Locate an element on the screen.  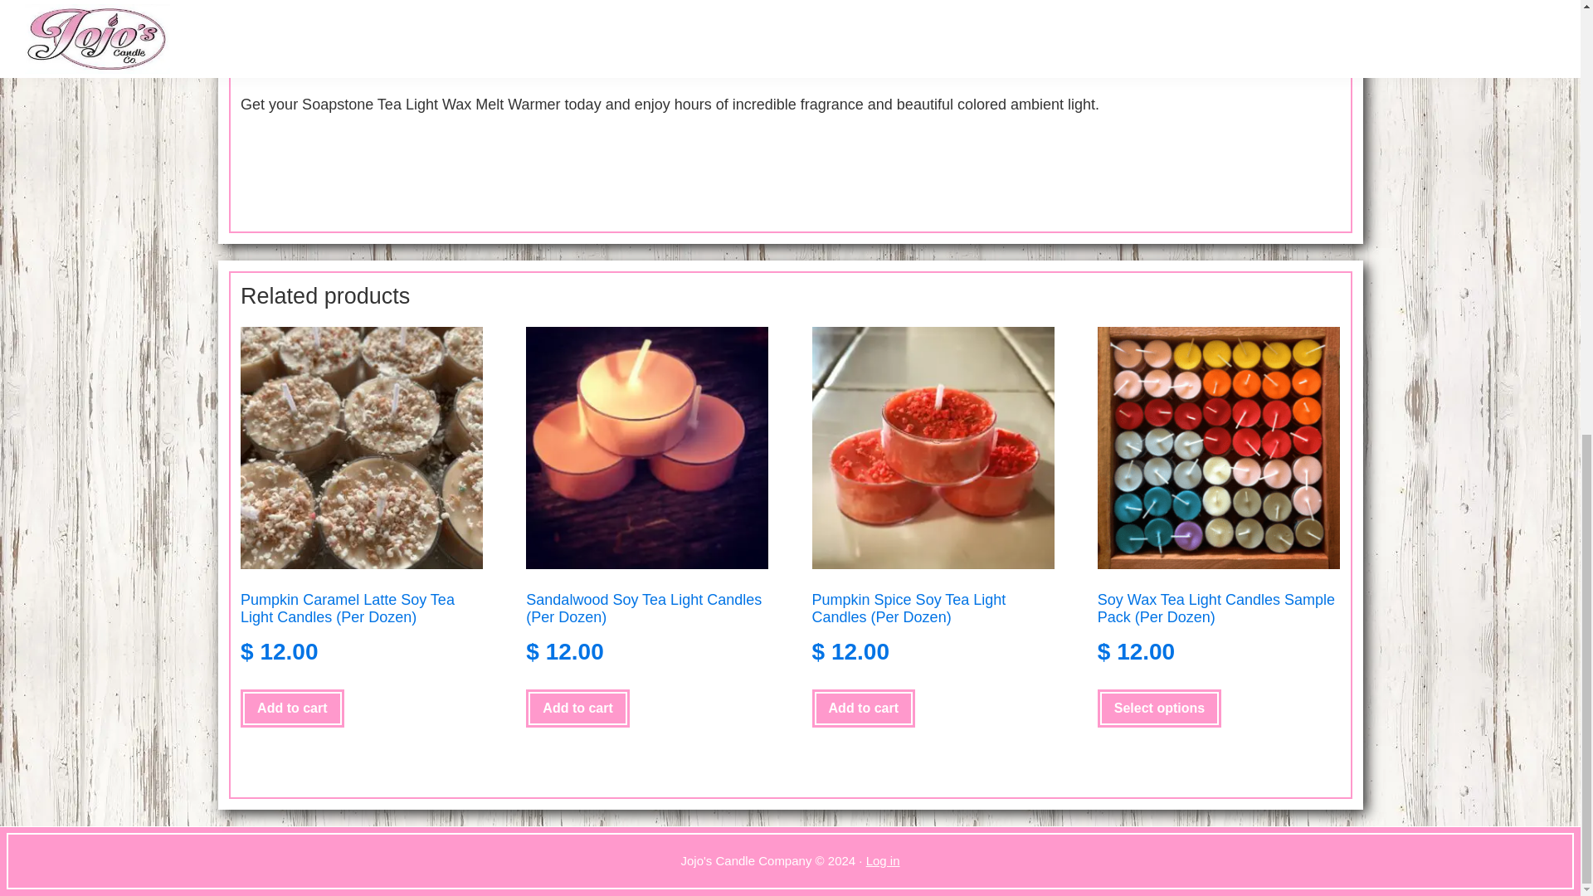
Add to cart is located at coordinates (863, 708).